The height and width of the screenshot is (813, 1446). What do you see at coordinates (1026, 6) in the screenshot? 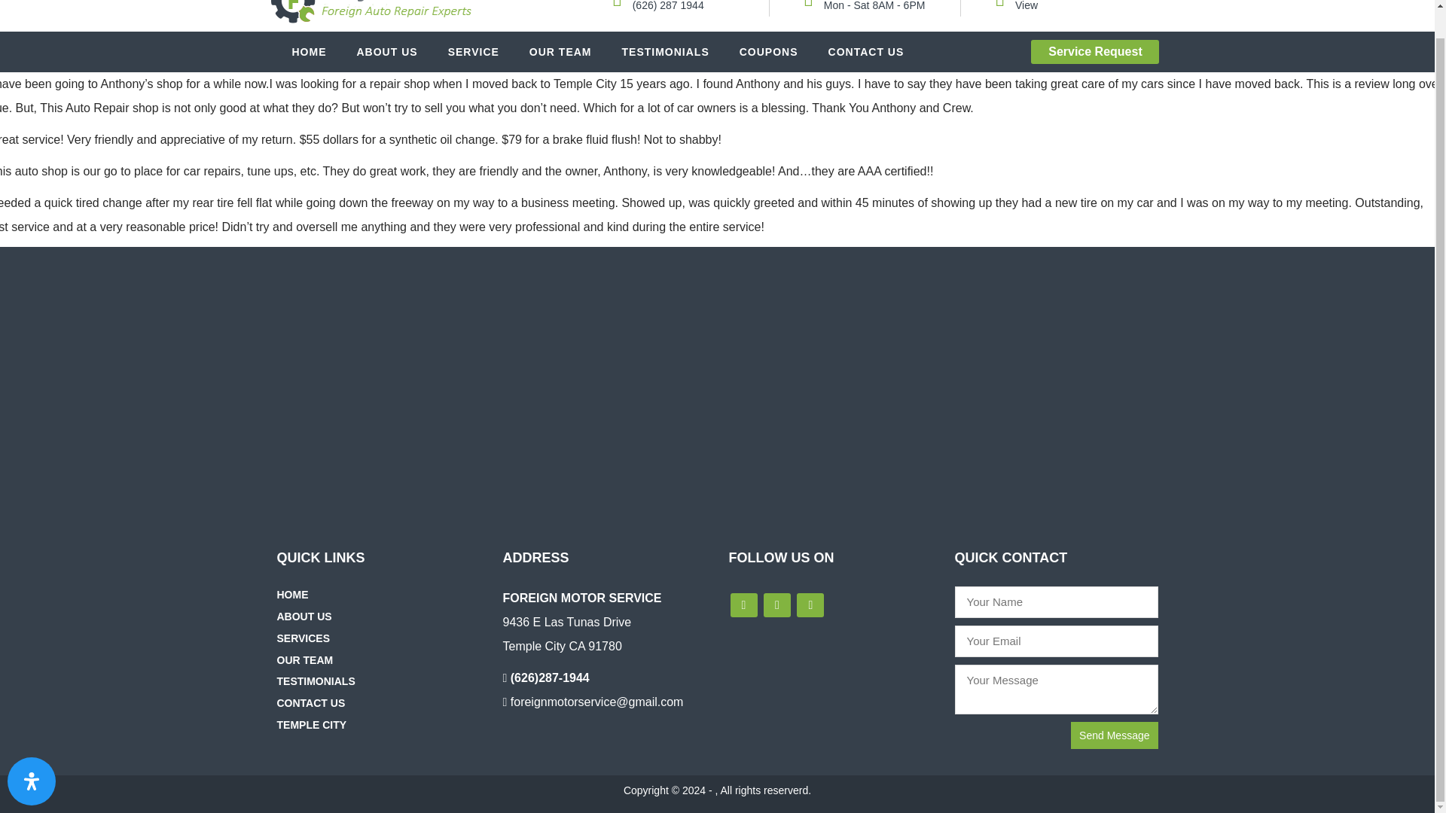
I see `View` at bounding box center [1026, 6].